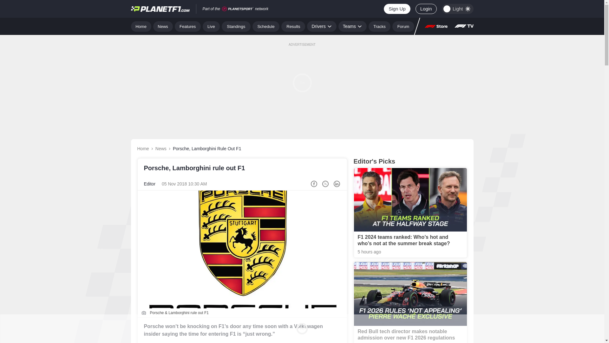  What do you see at coordinates (211, 26) in the screenshot?
I see `Live` at bounding box center [211, 26].